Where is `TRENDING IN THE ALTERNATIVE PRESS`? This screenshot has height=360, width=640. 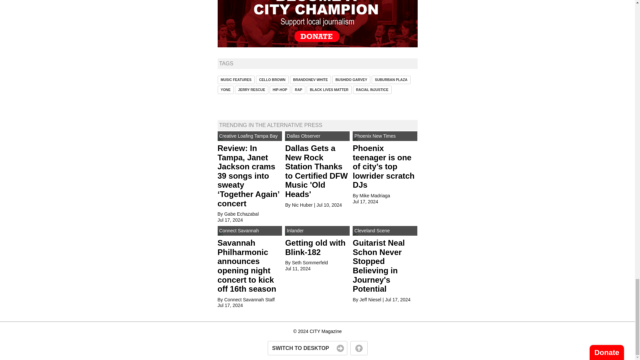 TRENDING IN THE ALTERNATIVE PRESS is located at coordinates (271, 125).